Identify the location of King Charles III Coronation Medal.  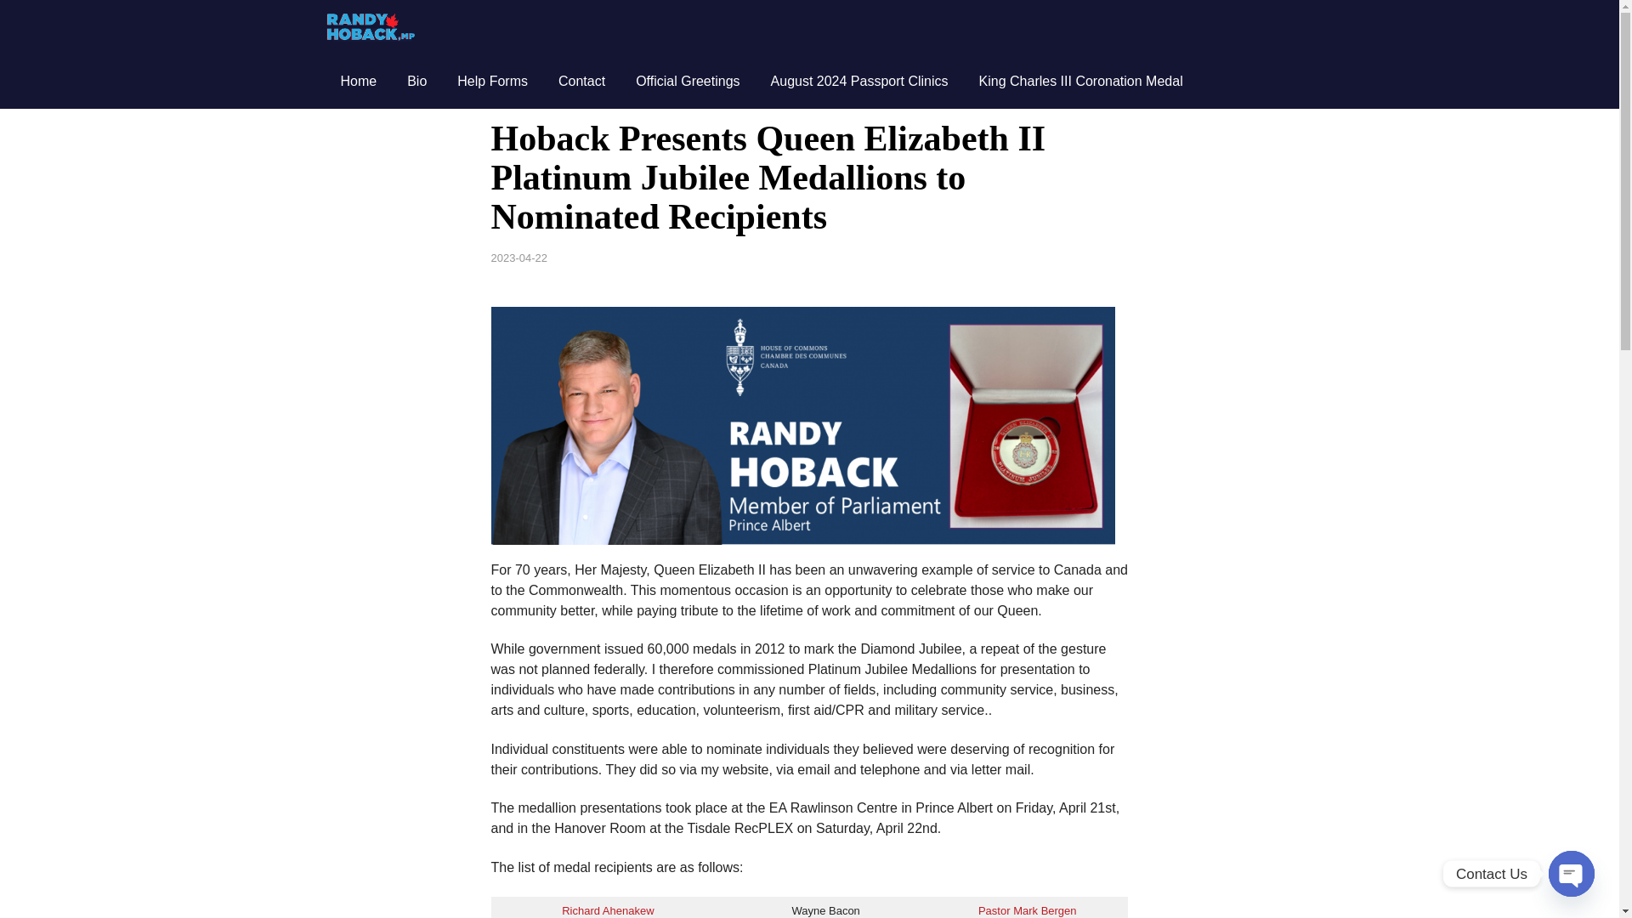
(1081, 82).